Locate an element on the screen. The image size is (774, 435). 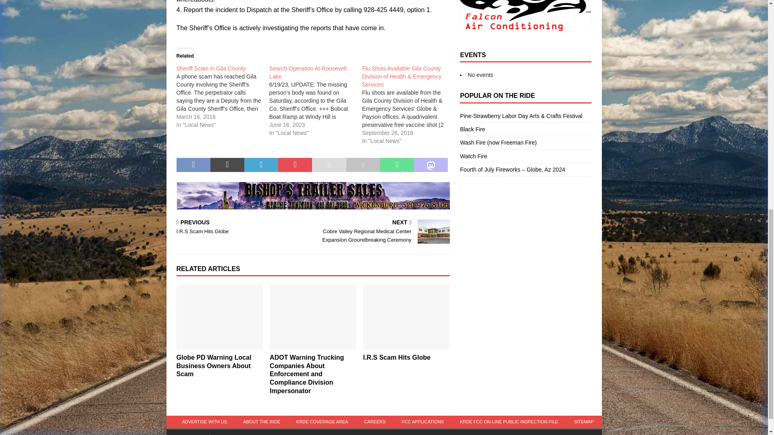
Share on Facebook is located at coordinates (193, 165).